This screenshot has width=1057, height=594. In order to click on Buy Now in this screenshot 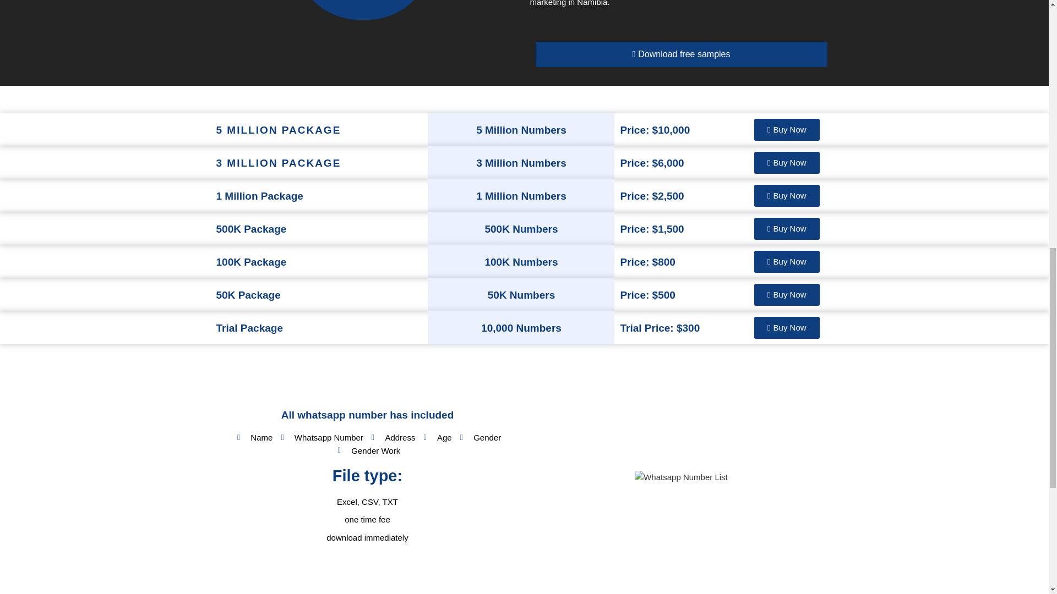, I will do `click(787, 327)`.